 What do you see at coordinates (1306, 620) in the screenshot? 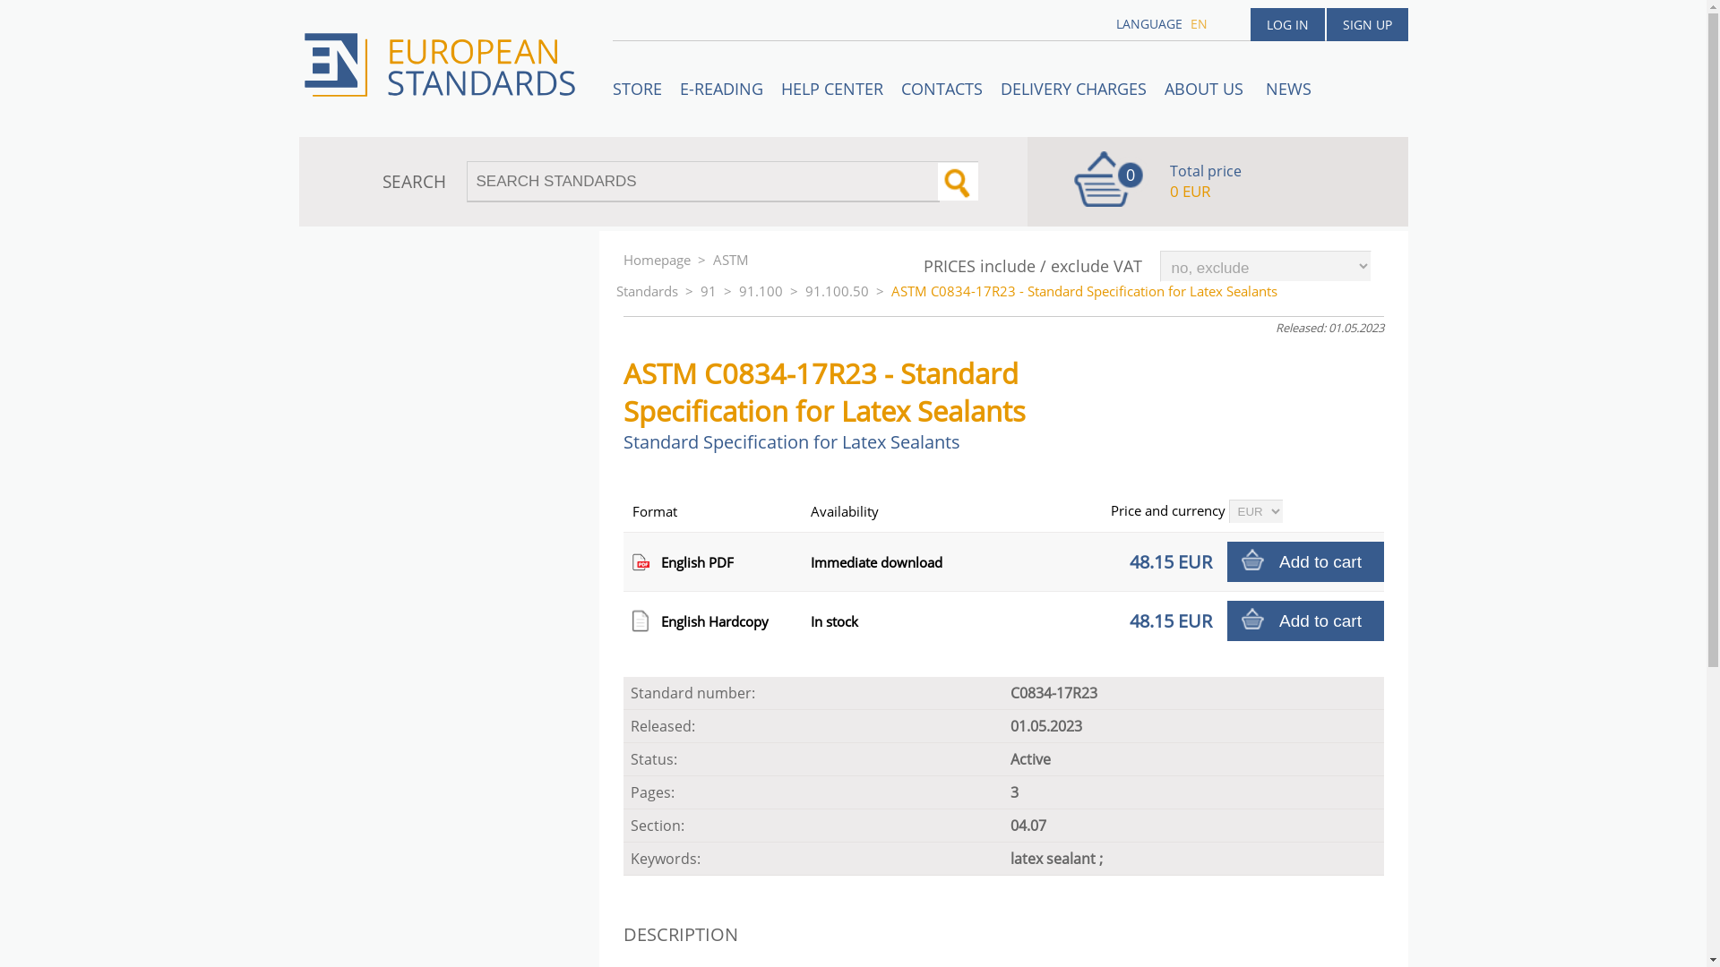
I see `Add to cart` at bounding box center [1306, 620].